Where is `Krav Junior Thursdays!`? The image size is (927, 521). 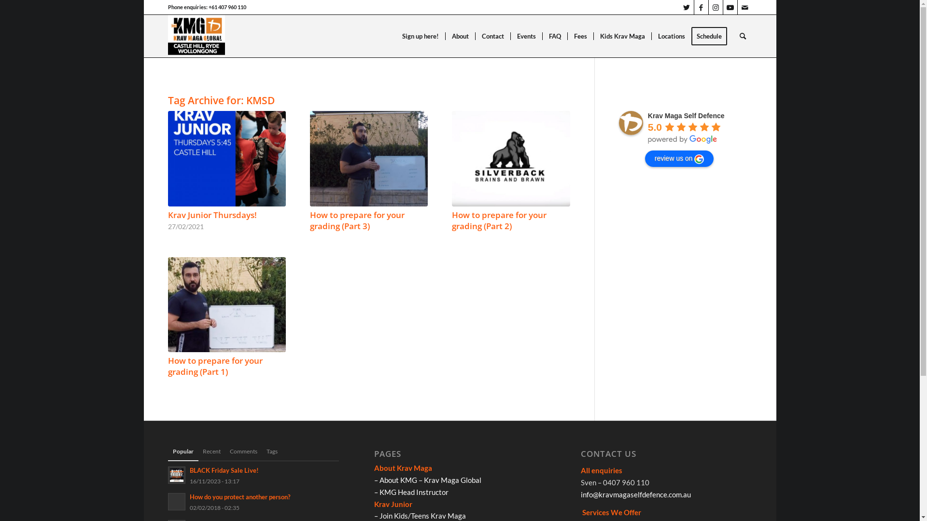 Krav Junior Thursdays! is located at coordinates (212, 215).